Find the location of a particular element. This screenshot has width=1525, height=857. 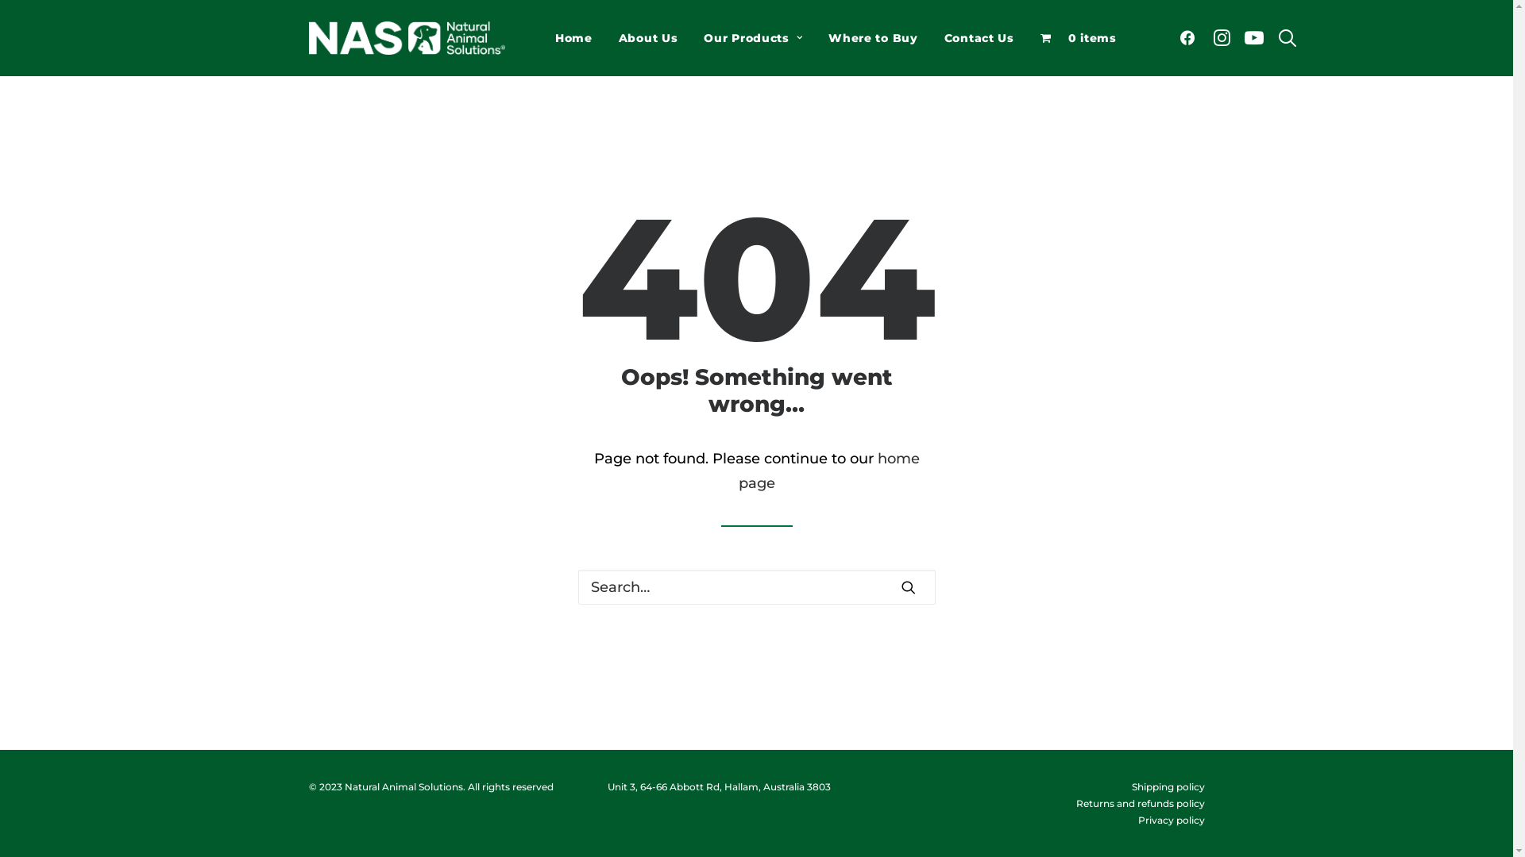

Our Products is located at coordinates (753, 38).